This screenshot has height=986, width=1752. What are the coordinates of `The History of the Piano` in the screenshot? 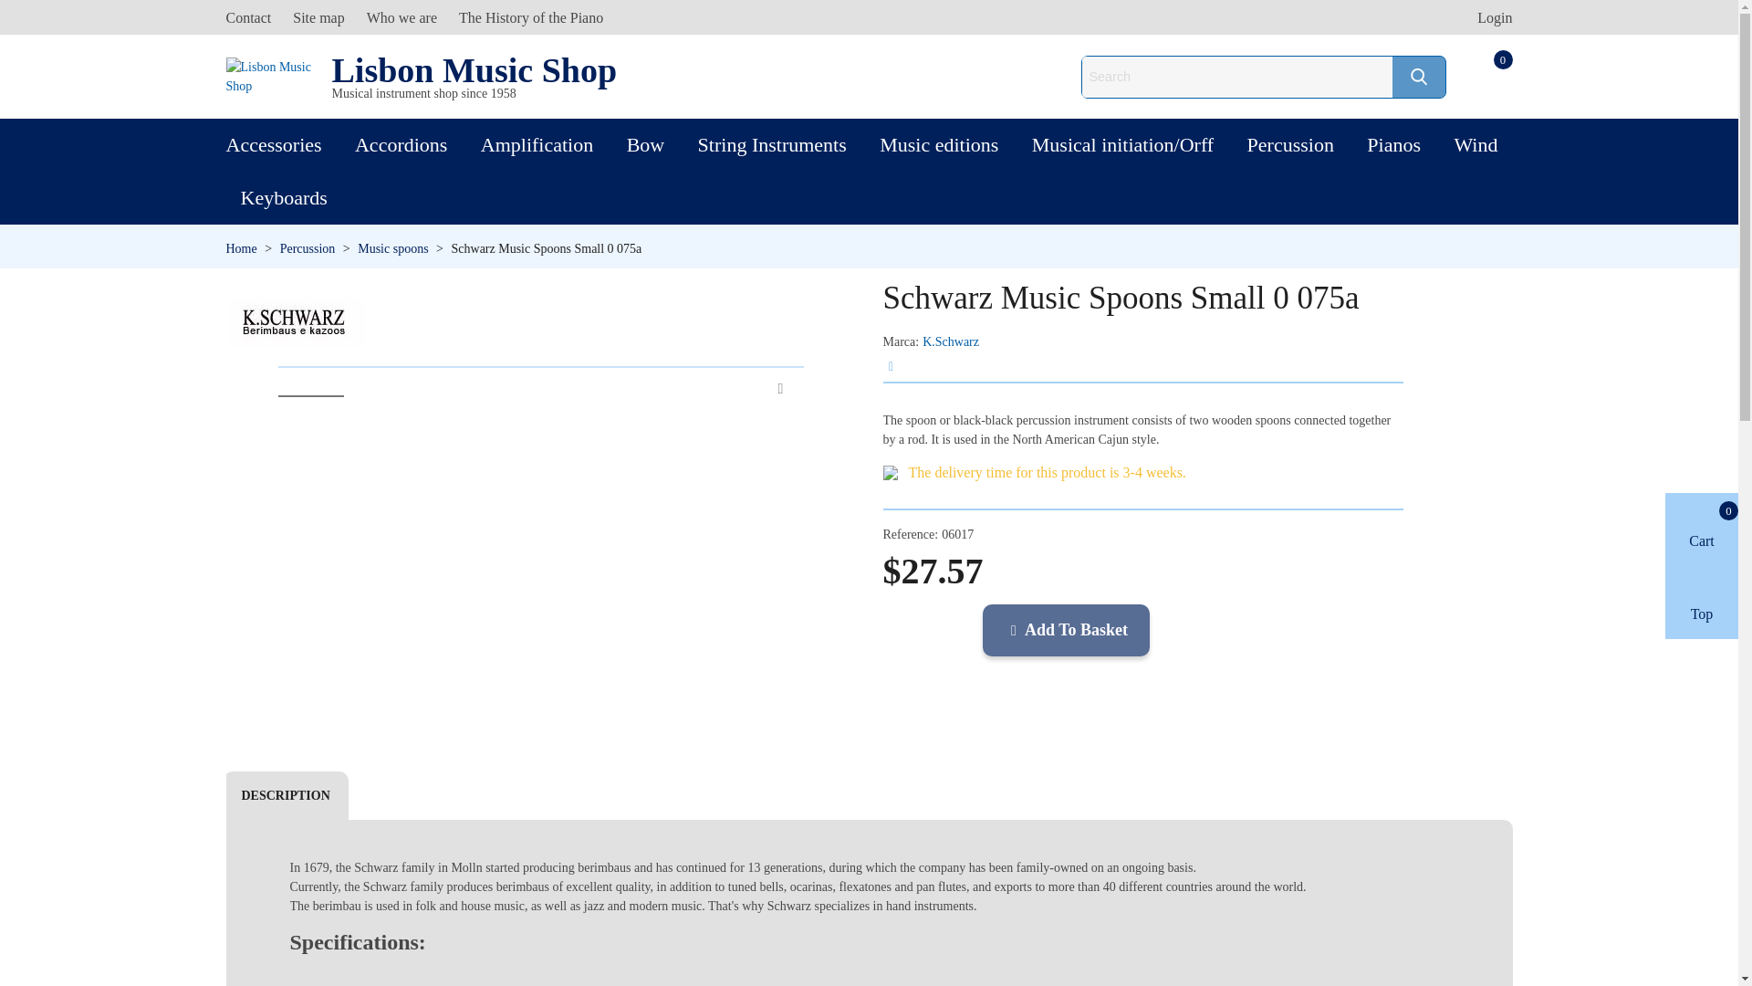 It's located at (531, 16).